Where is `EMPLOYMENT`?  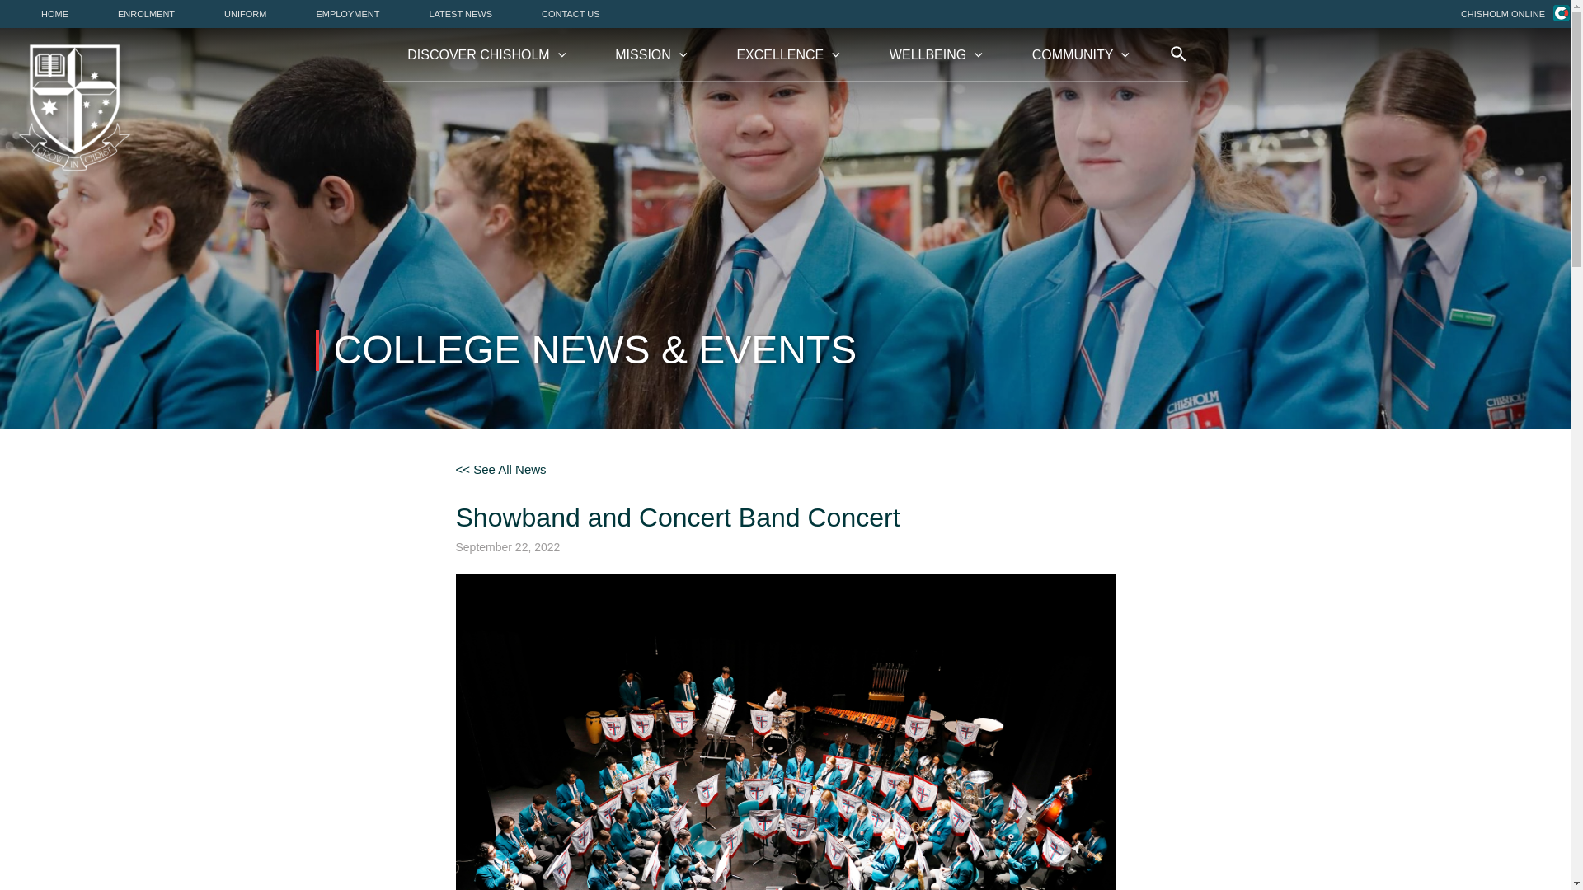 EMPLOYMENT is located at coordinates (347, 13).